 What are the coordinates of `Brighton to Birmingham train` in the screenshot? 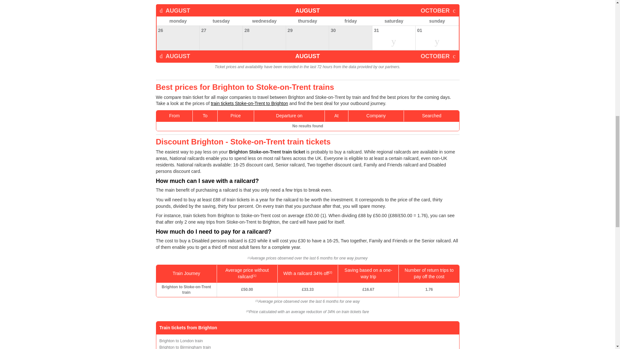 It's located at (185, 347).